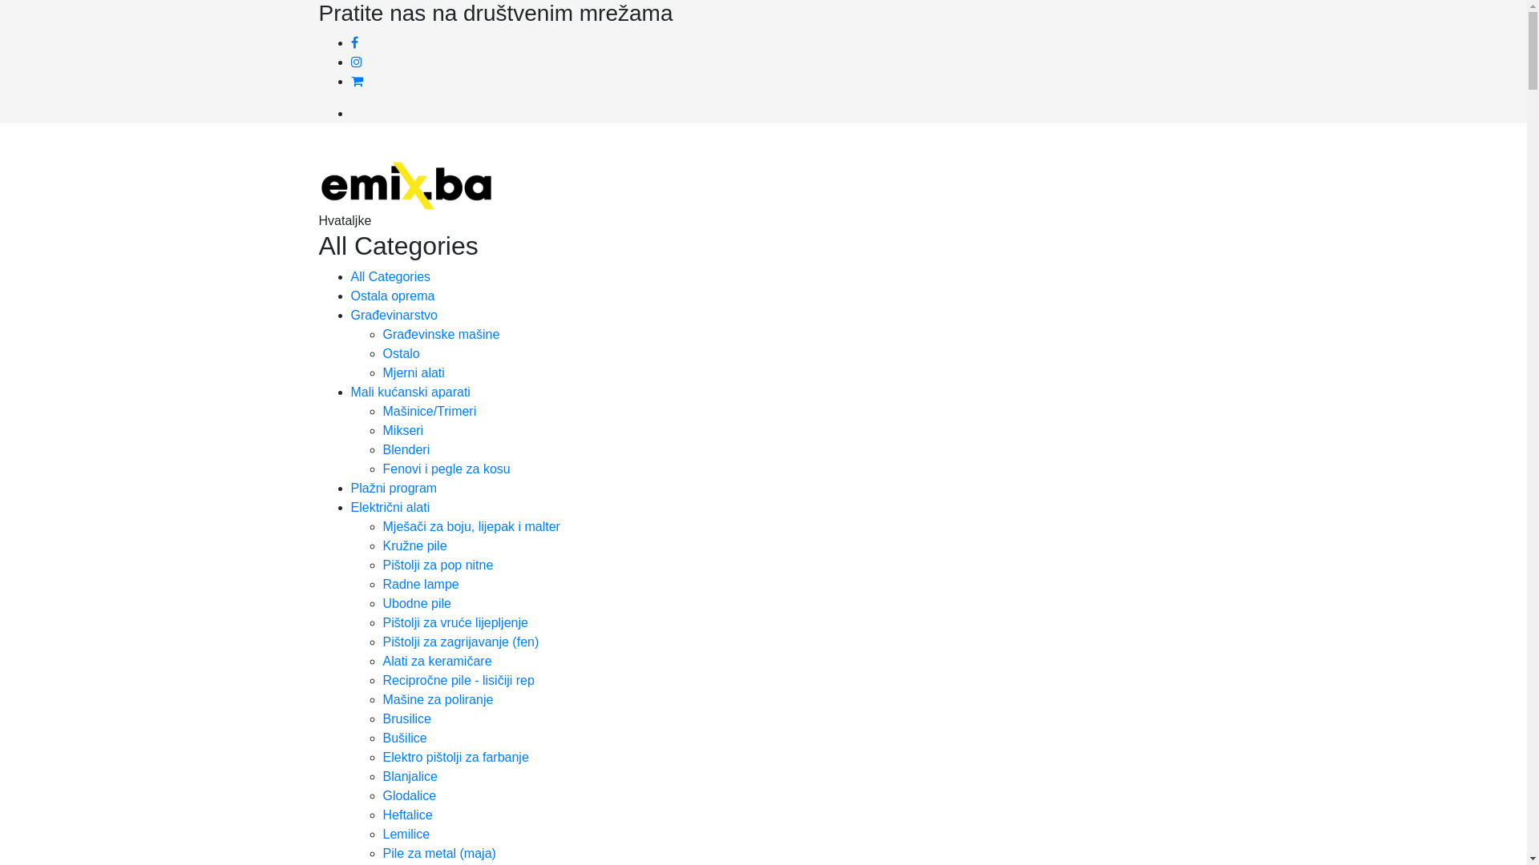  What do you see at coordinates (417, 604) in the screenshot?
I see `Ubodne pile` at bounding box center [417, 604].